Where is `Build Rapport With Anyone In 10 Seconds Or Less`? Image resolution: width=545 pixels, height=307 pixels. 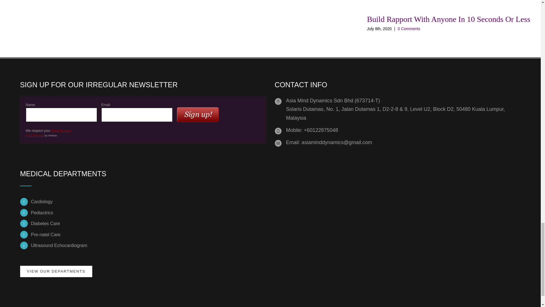 Build Rapport With Anyone In 10 Seconds Or Less is located at coordinates (448, 19).